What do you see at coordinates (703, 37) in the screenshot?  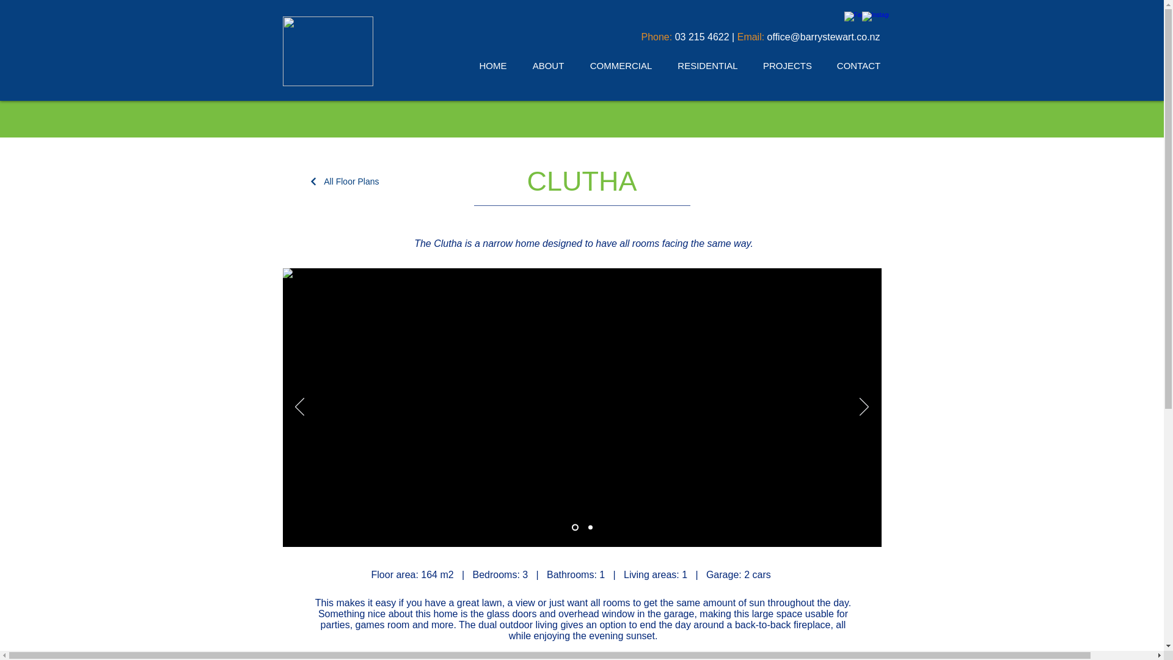 I see `03 215 4622` at bounding box center [703, 37].